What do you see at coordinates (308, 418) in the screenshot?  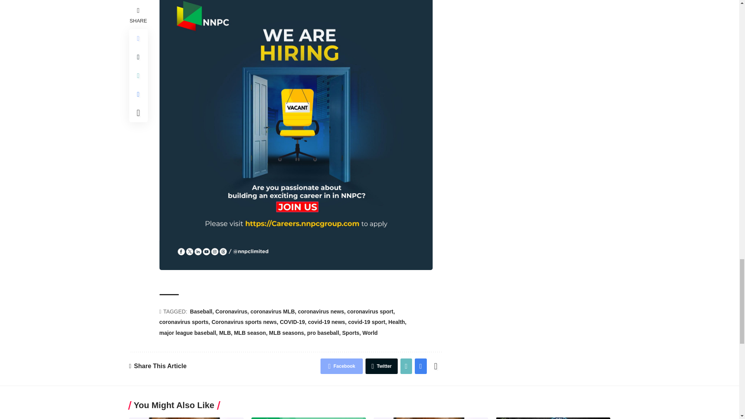 I see `World PR Day: APRA Advocates Ethical, Responsible Use of AI` at bounding box center [308, 418].